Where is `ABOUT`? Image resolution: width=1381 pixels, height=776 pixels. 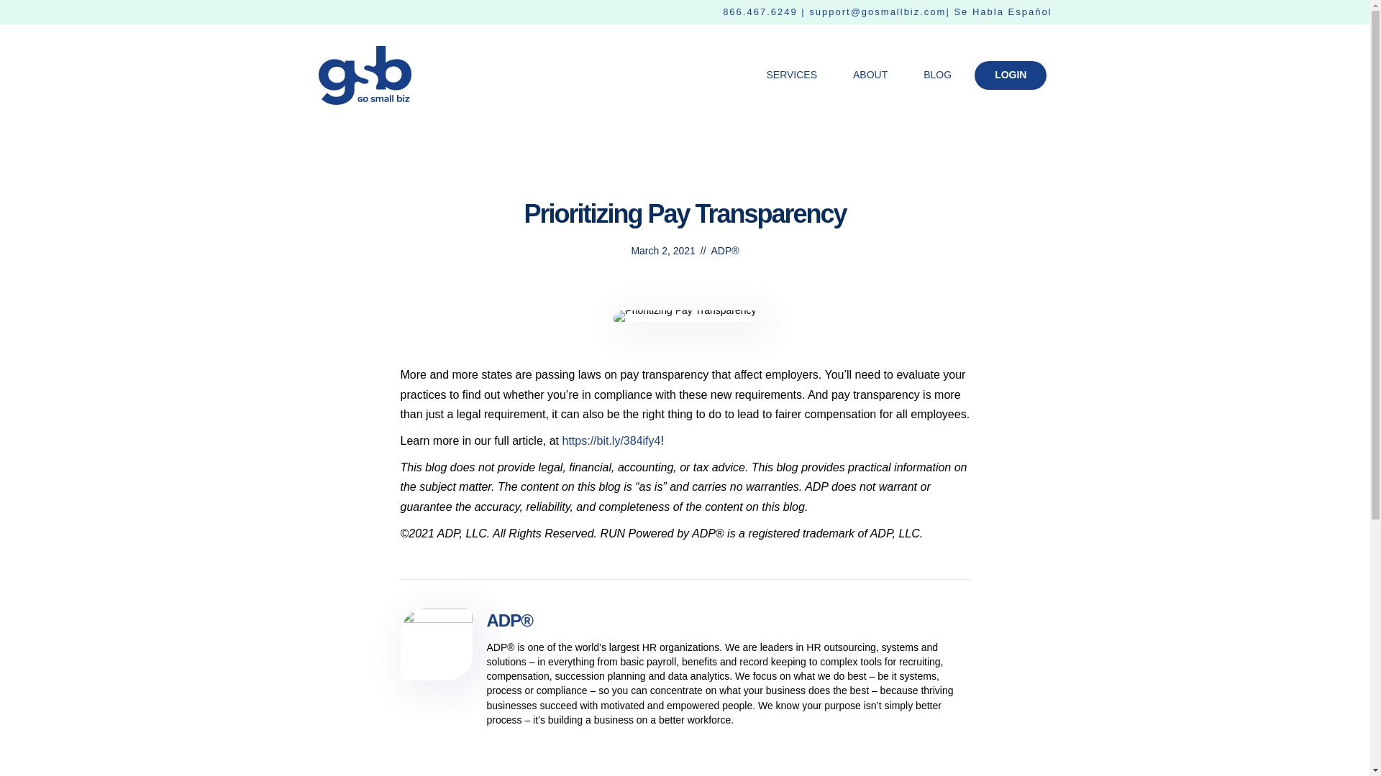 ABOUT is located at coordinates (870, 75).